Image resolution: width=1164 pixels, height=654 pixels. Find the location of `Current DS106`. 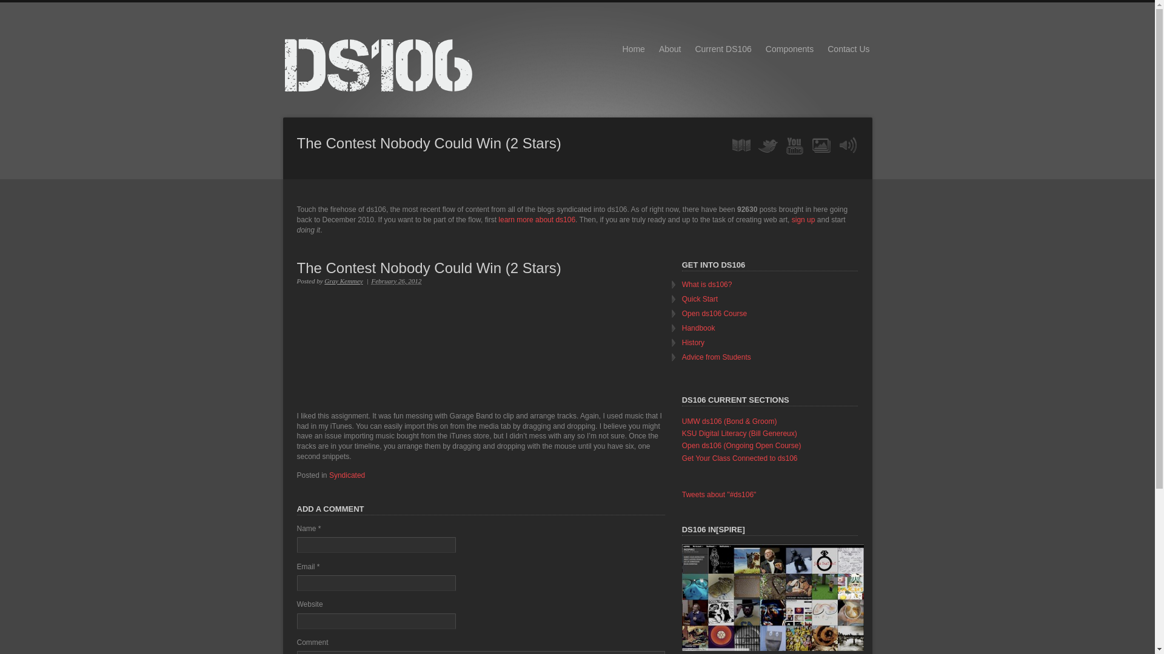

Current DS106 is located at coordinates (723, 49).